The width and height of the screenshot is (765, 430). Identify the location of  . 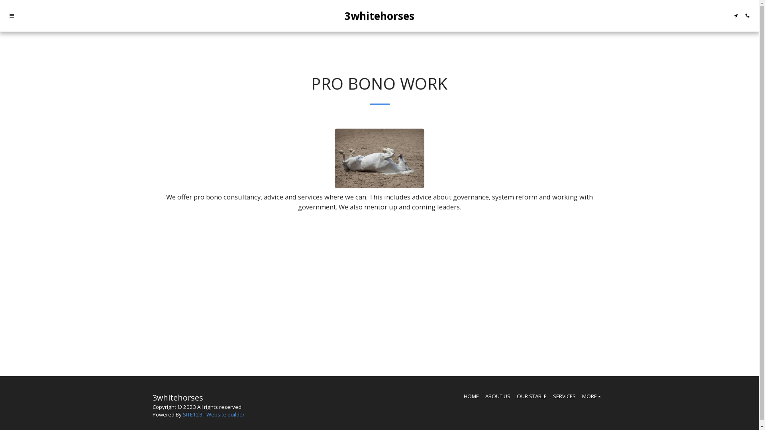
(12, 16).